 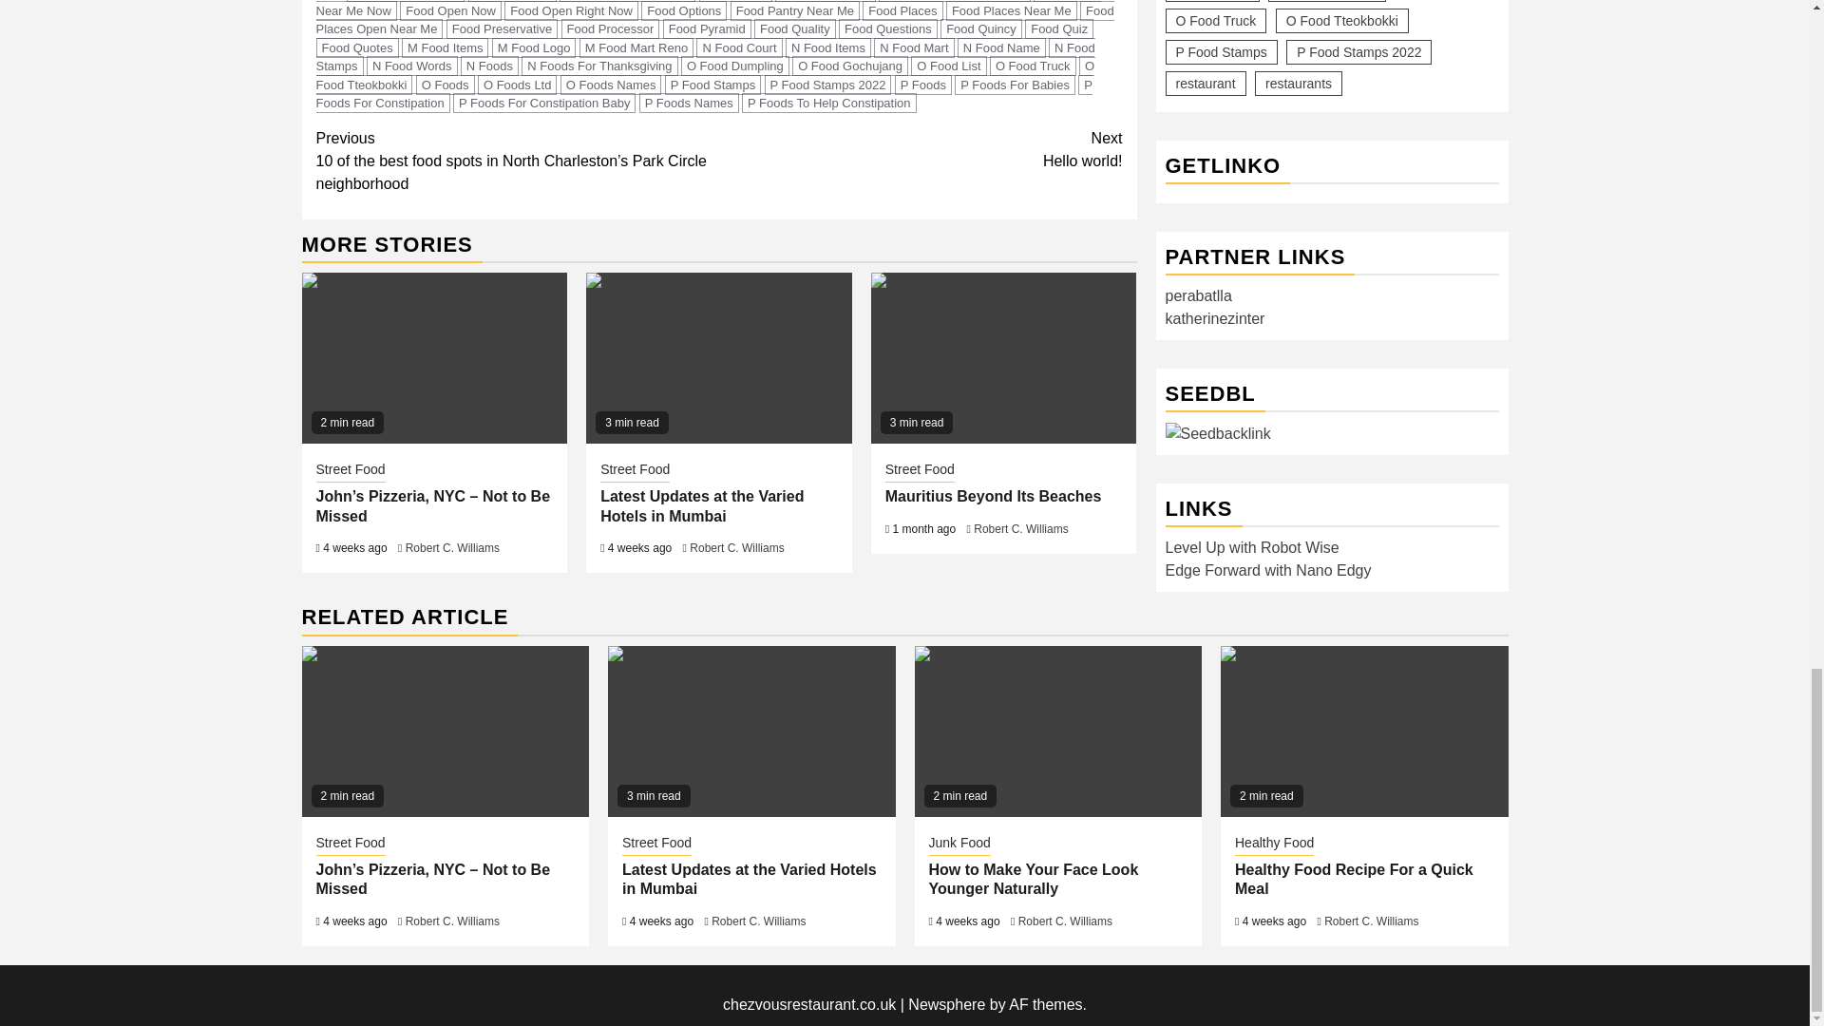 What do you see at coordinates (450, 10) in the screenshot?
I see `Food Open Now` at bounding box center [450, 10].